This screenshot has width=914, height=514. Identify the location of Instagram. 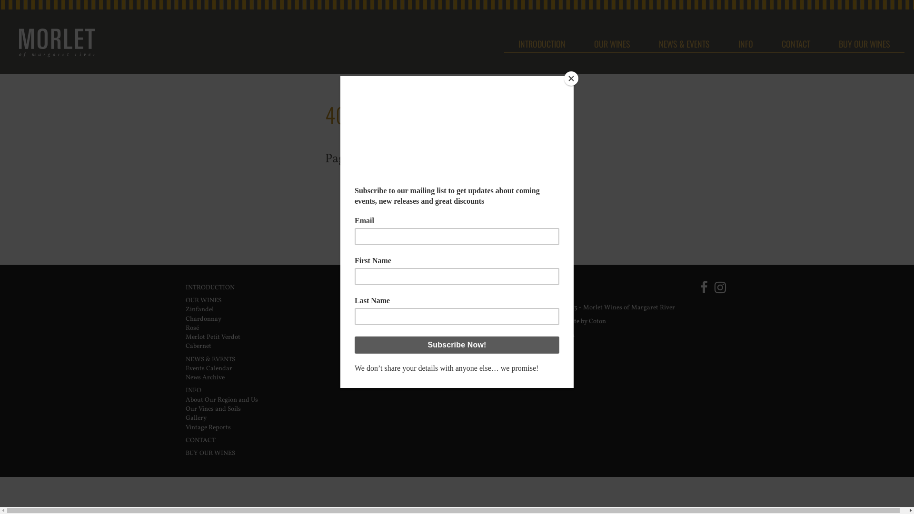
(720, 287).